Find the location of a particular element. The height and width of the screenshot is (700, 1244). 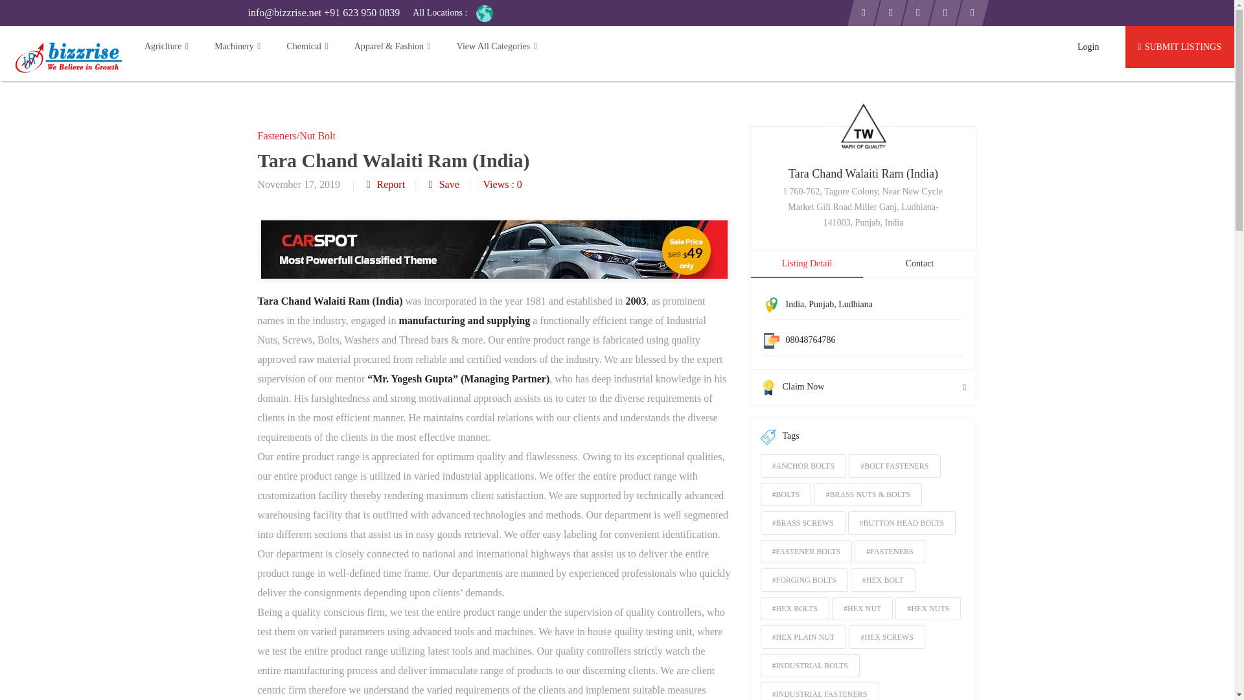

View All Categories is located at coordinates (490, 47).